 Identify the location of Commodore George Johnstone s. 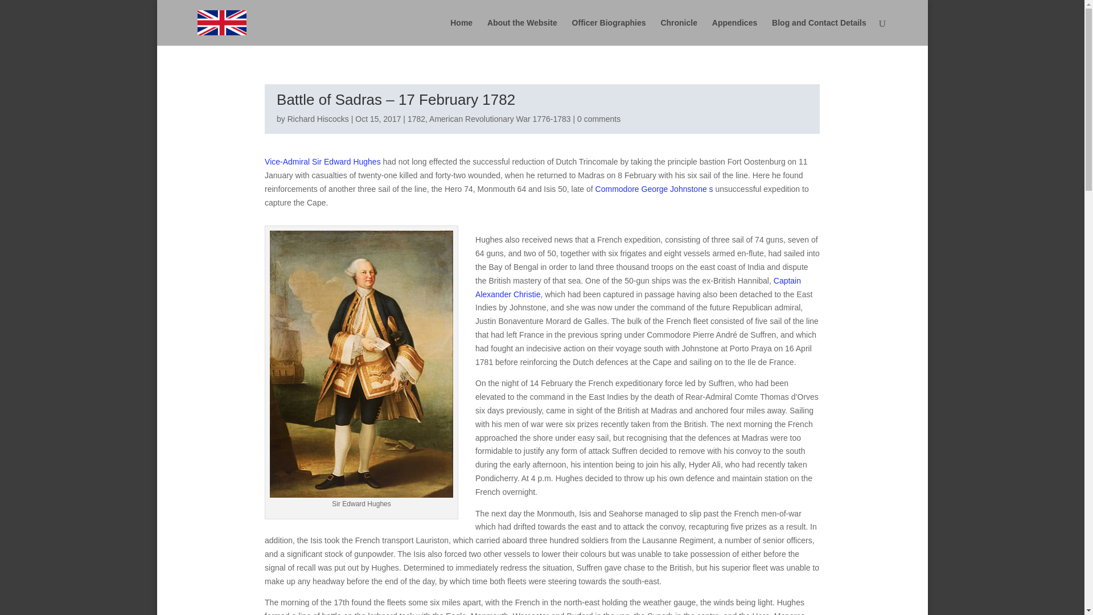
(655, 189).